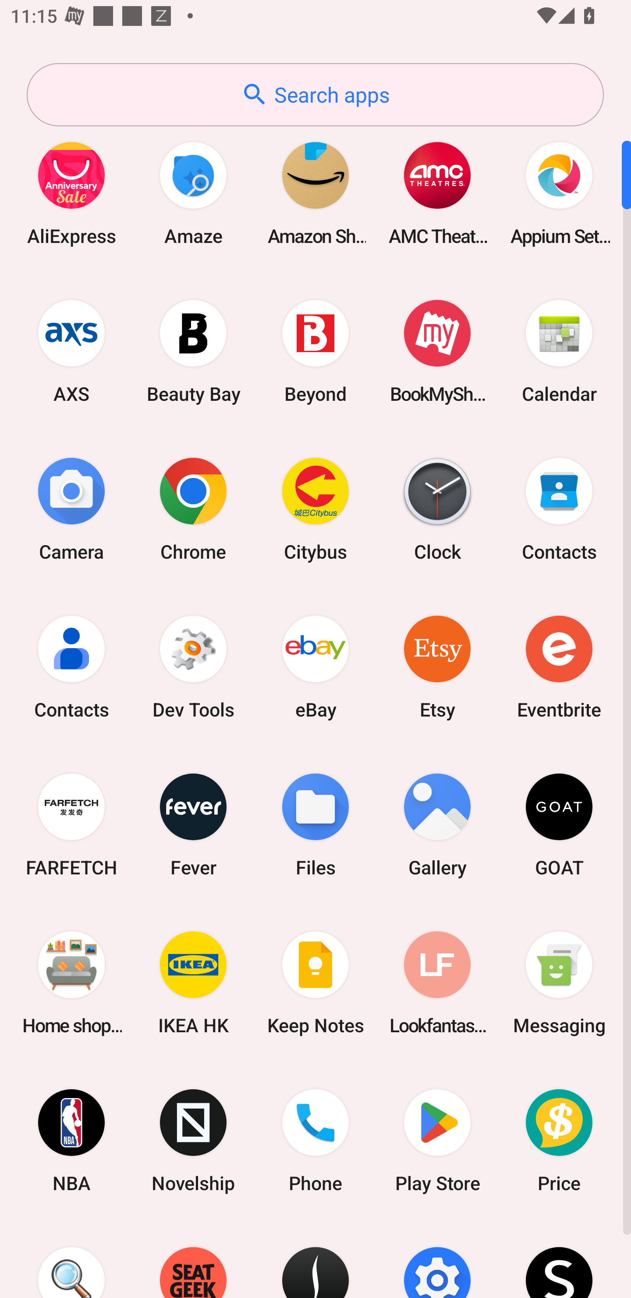  I want to click on Messaging, so click(559, 982).